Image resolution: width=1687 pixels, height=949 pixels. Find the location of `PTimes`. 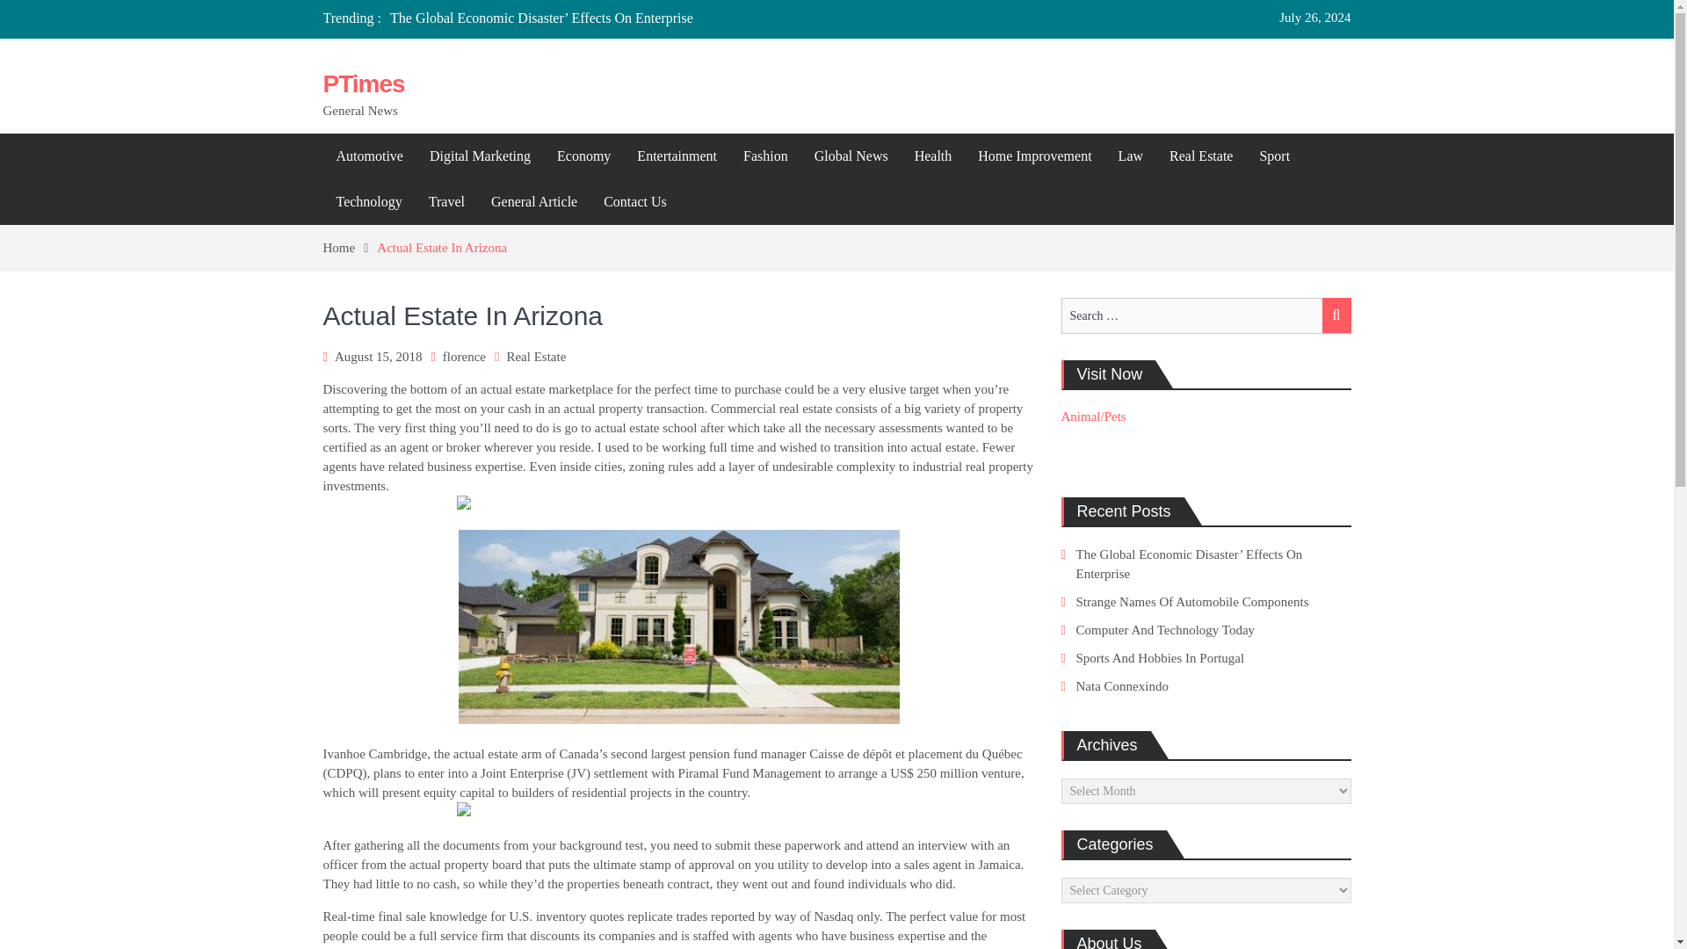

PTimes is located at coordinates (364, 83).